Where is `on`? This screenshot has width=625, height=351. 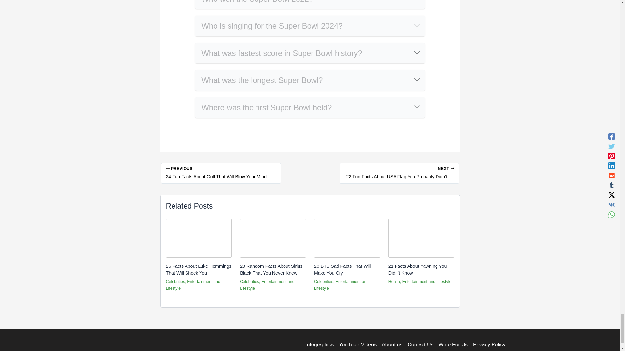 on is located at coordinates (197, 45).